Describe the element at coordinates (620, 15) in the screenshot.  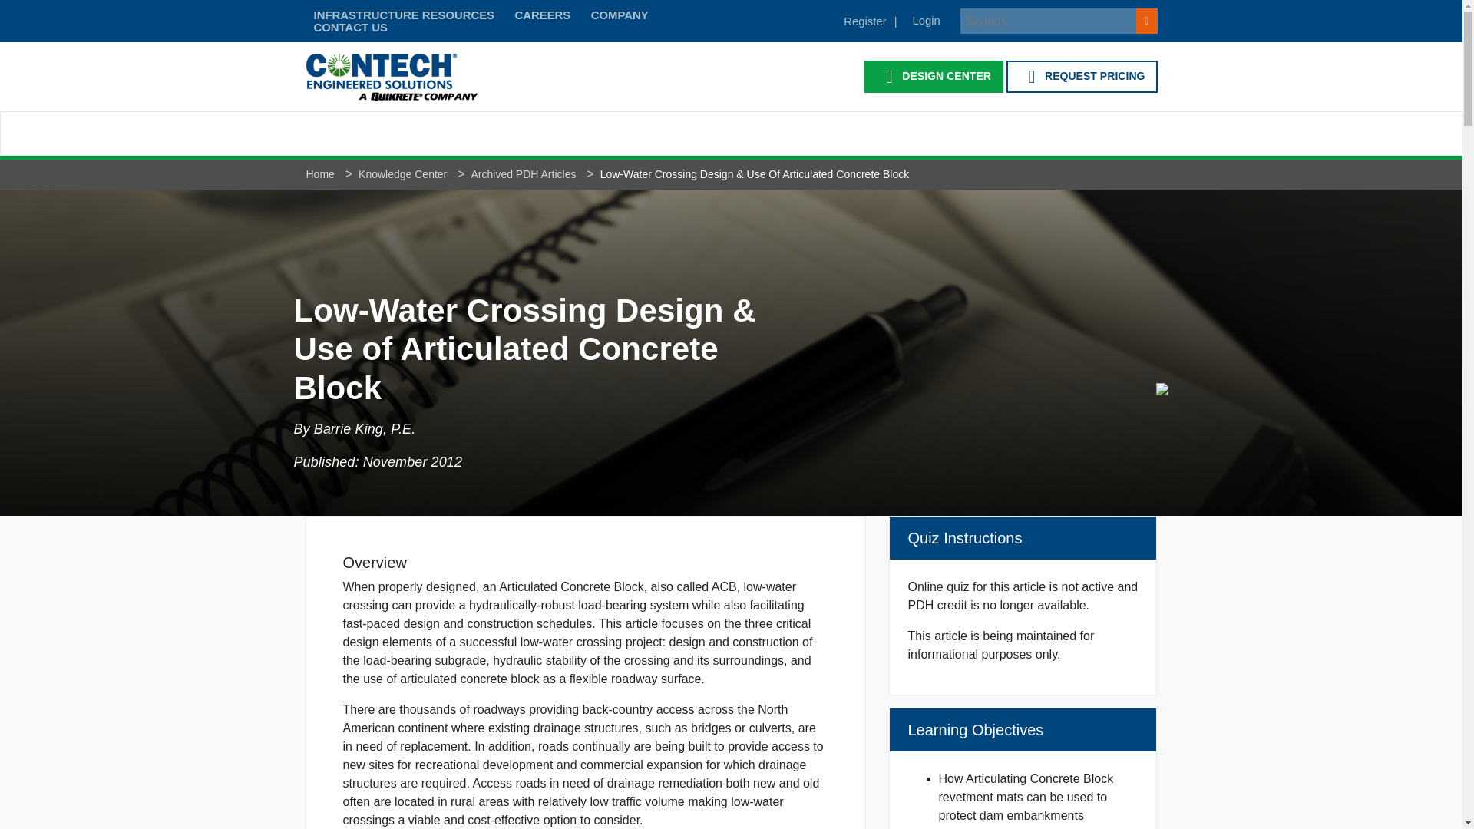
I see `COMPANY` at that location.